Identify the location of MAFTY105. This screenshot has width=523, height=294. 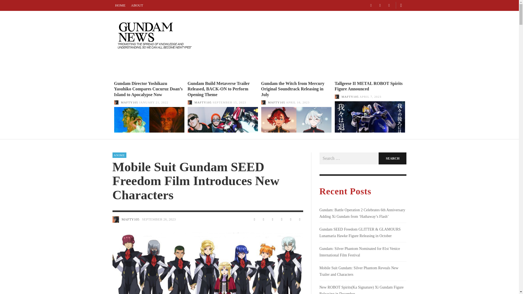
(276, 102).